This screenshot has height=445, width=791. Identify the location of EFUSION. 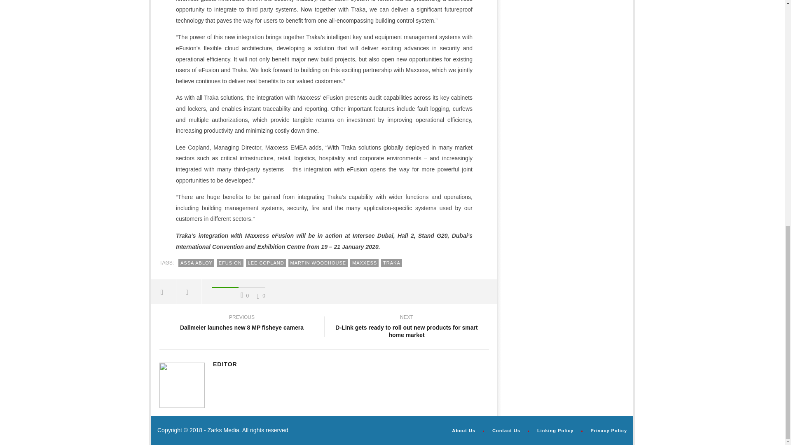
(230, 263).